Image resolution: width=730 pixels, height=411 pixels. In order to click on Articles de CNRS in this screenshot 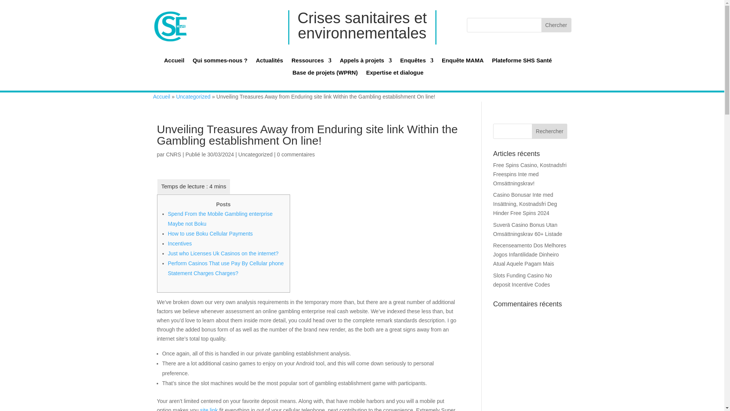, I will do `click(173, 155)`.